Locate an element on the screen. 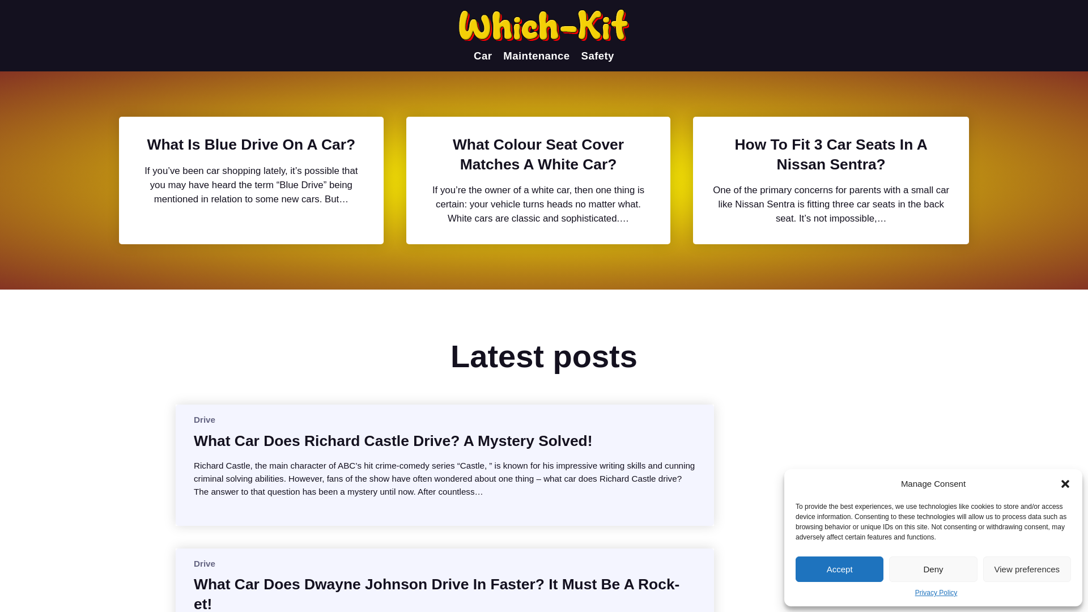 The image size is (1088, 612). What Colour Seat Cover Matches A White Car? is located at coordinates (538, 154).